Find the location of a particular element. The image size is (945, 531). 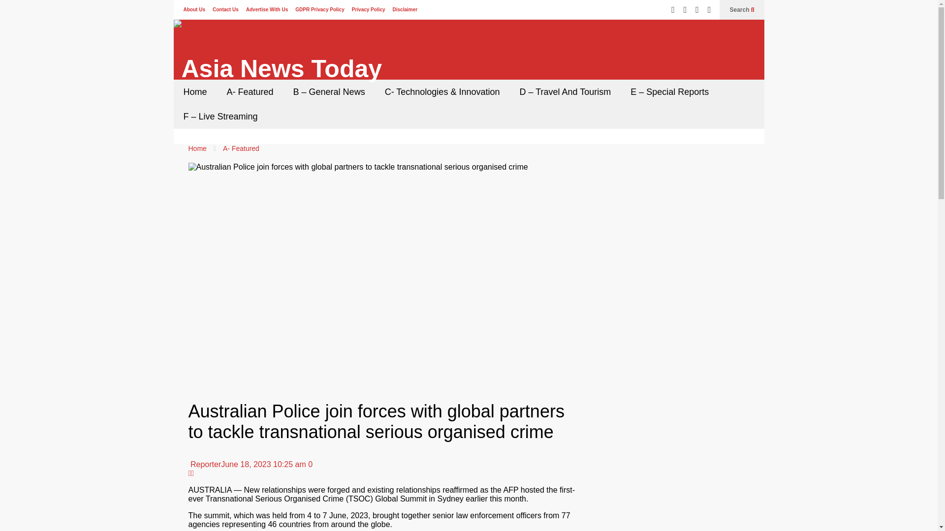

Privacy Policy is located at coordinates (368, 9).